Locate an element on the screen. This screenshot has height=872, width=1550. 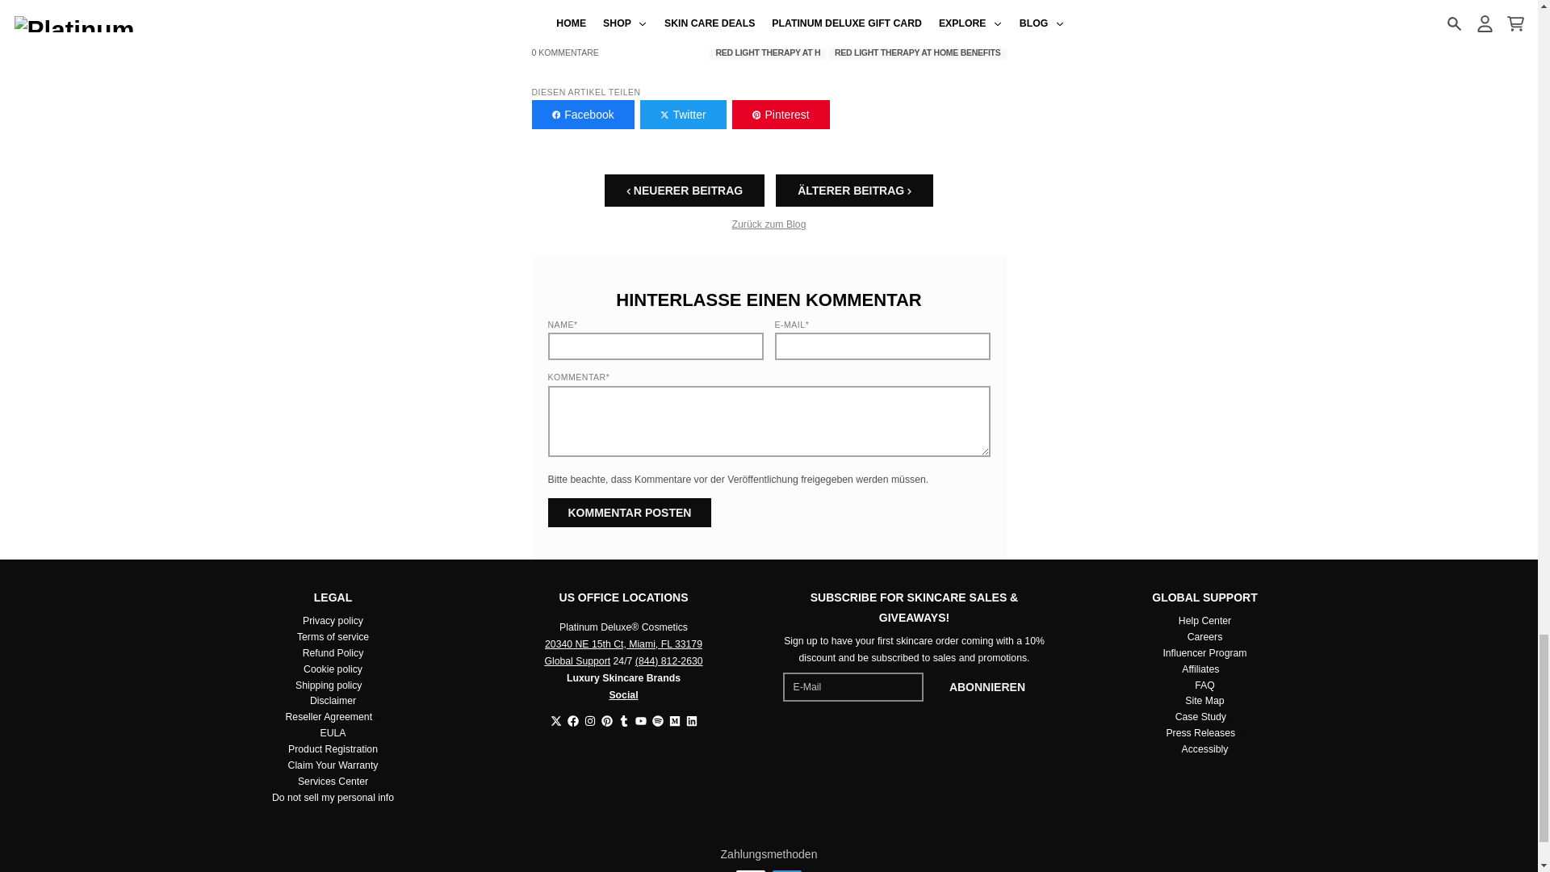
LinkedIn - Platinum Deluxe Cosmetics is located at coordinates (692, 720).